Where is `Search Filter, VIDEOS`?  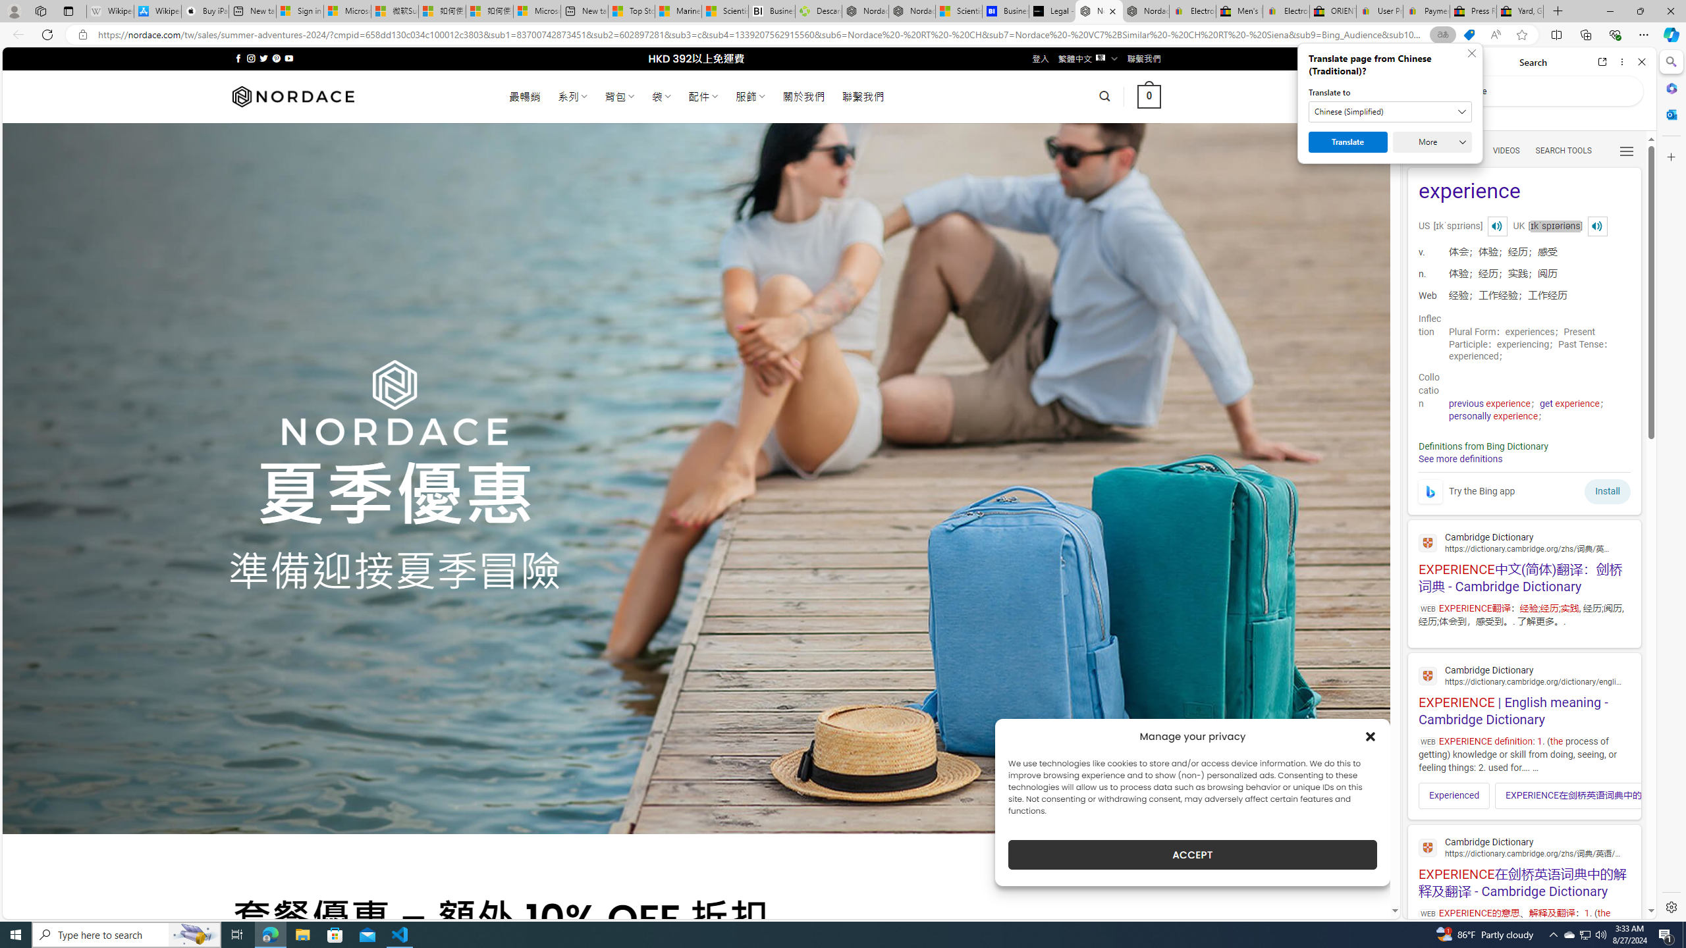
Search Filter, VIDEOS is located at coordinates (1506, 150).